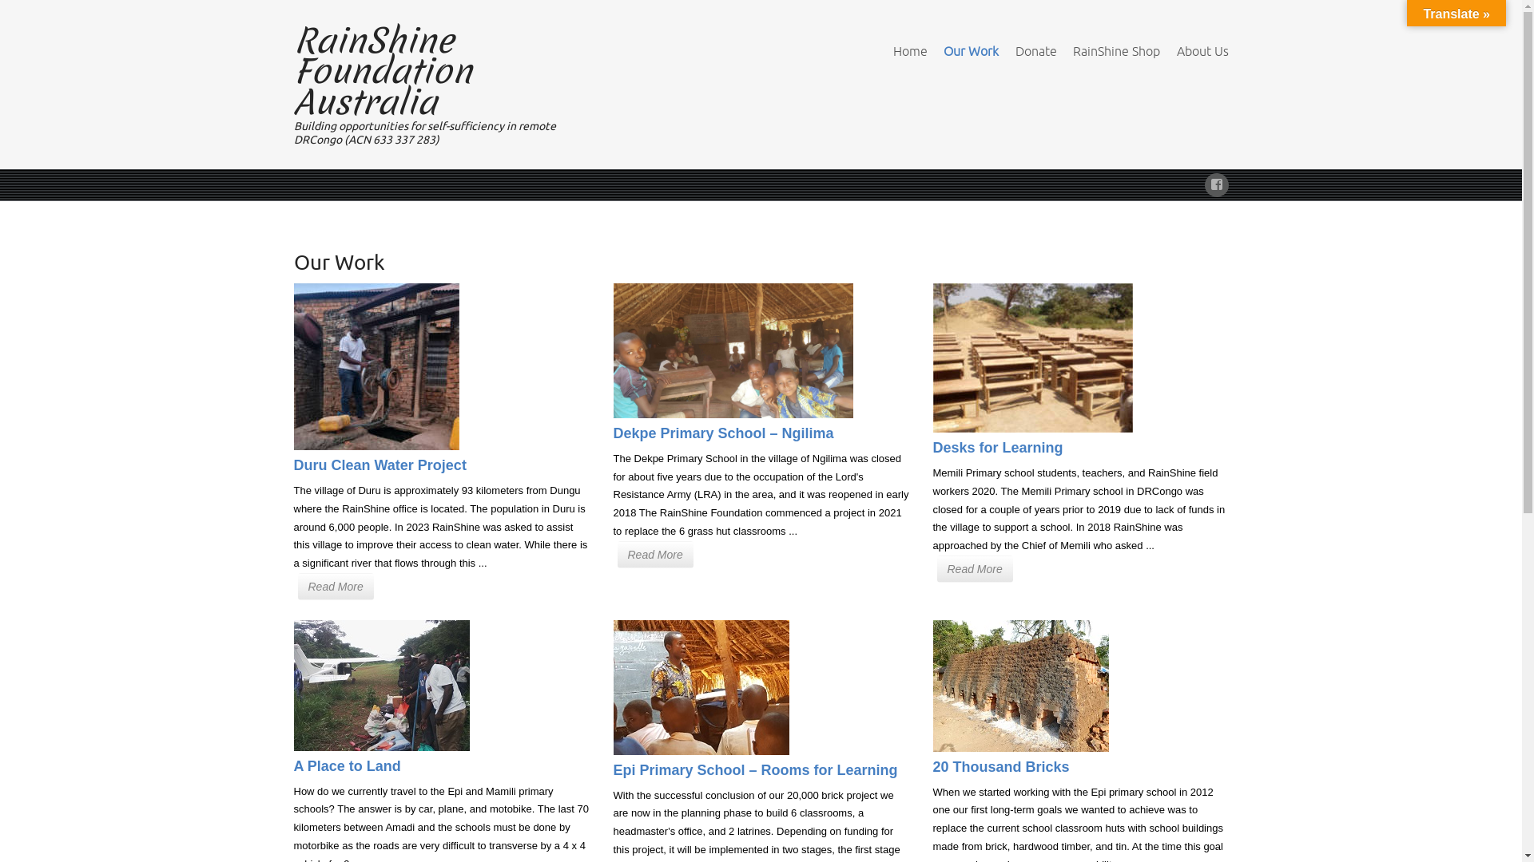 The height and width of the screenshot is (862, 1534). Describe the element at coordinates (336, 587) in the screenshot. I see `Read More` at that location.